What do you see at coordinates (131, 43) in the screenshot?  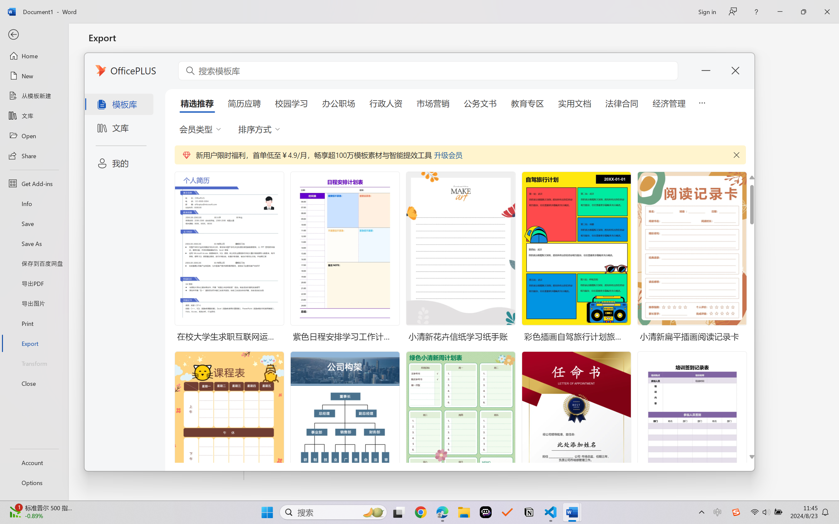 I see `Overview` at bounding box center [131, 43].